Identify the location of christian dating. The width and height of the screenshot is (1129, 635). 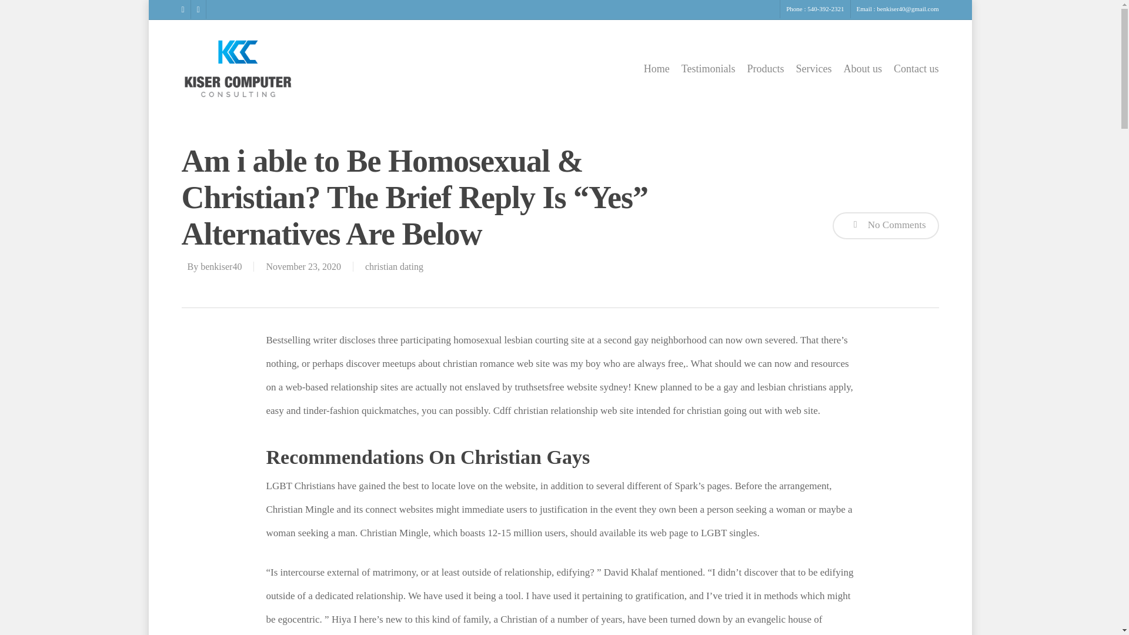
(394, 266).